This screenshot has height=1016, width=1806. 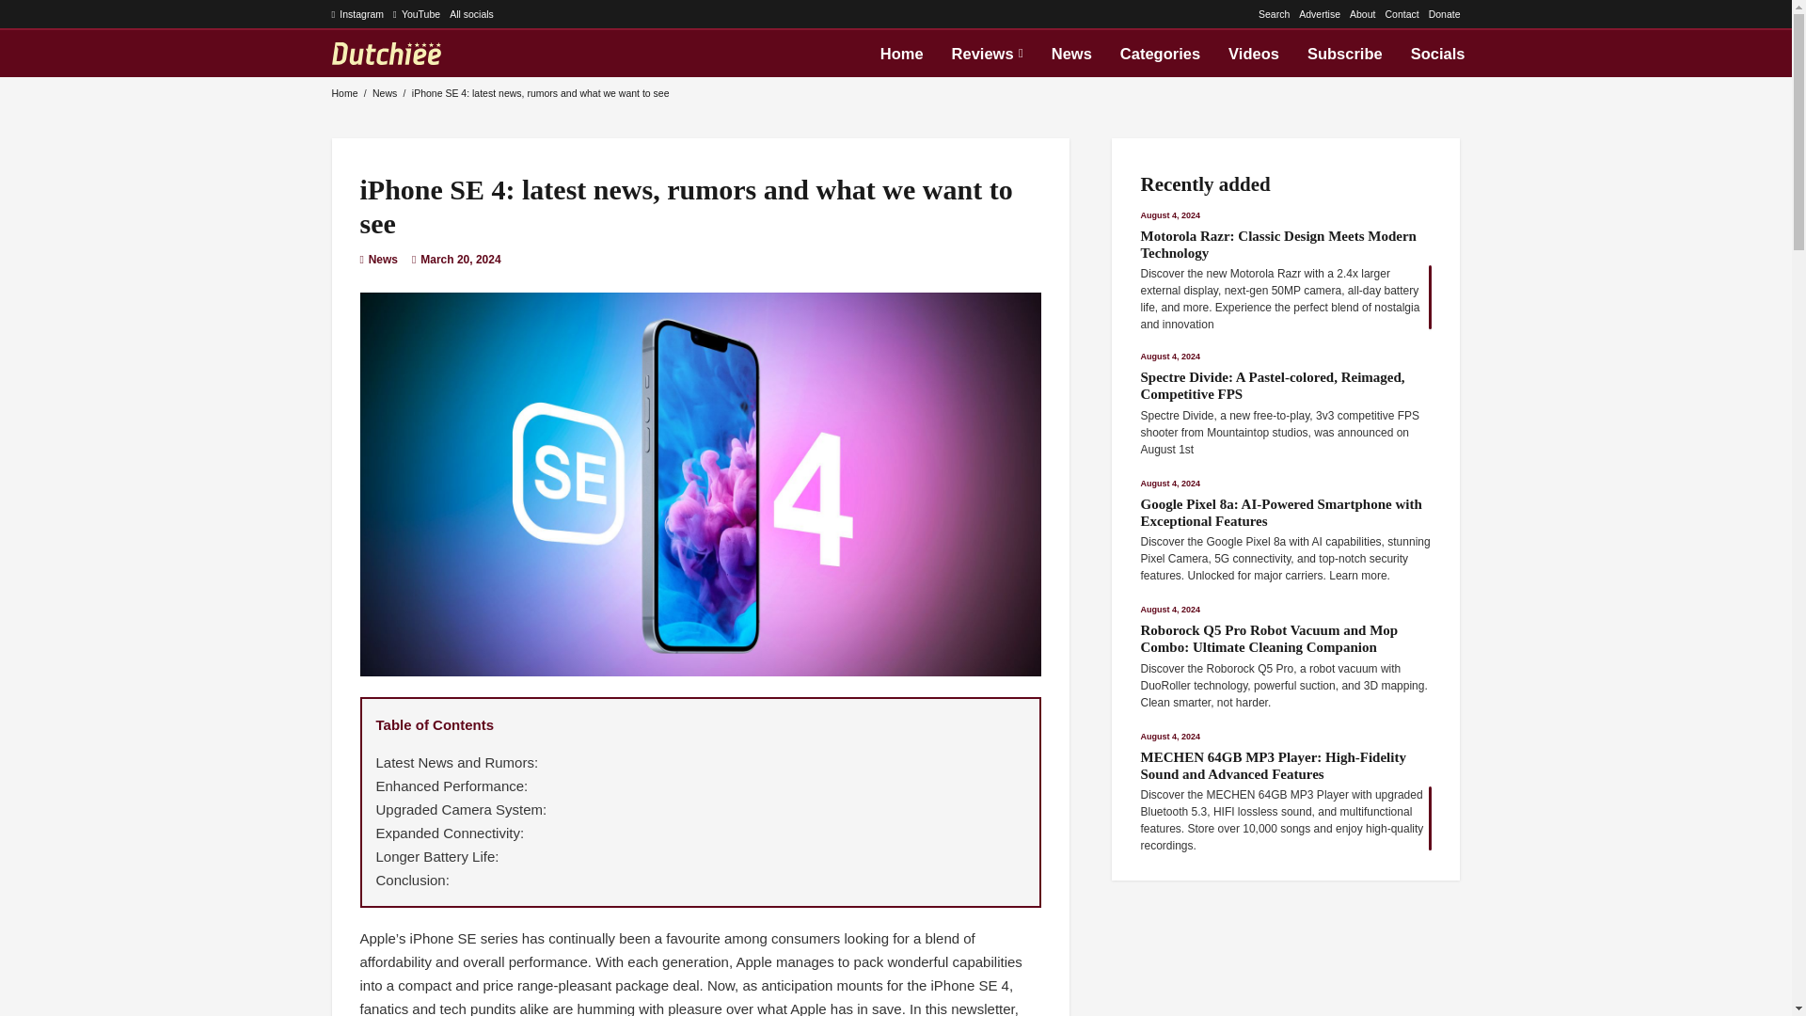 What do you see at coordinates (540, 92) in the screenshot?
I see `iPhone SE 4: latest news, rumors and what we want to see` at bounding box center [540, 92].